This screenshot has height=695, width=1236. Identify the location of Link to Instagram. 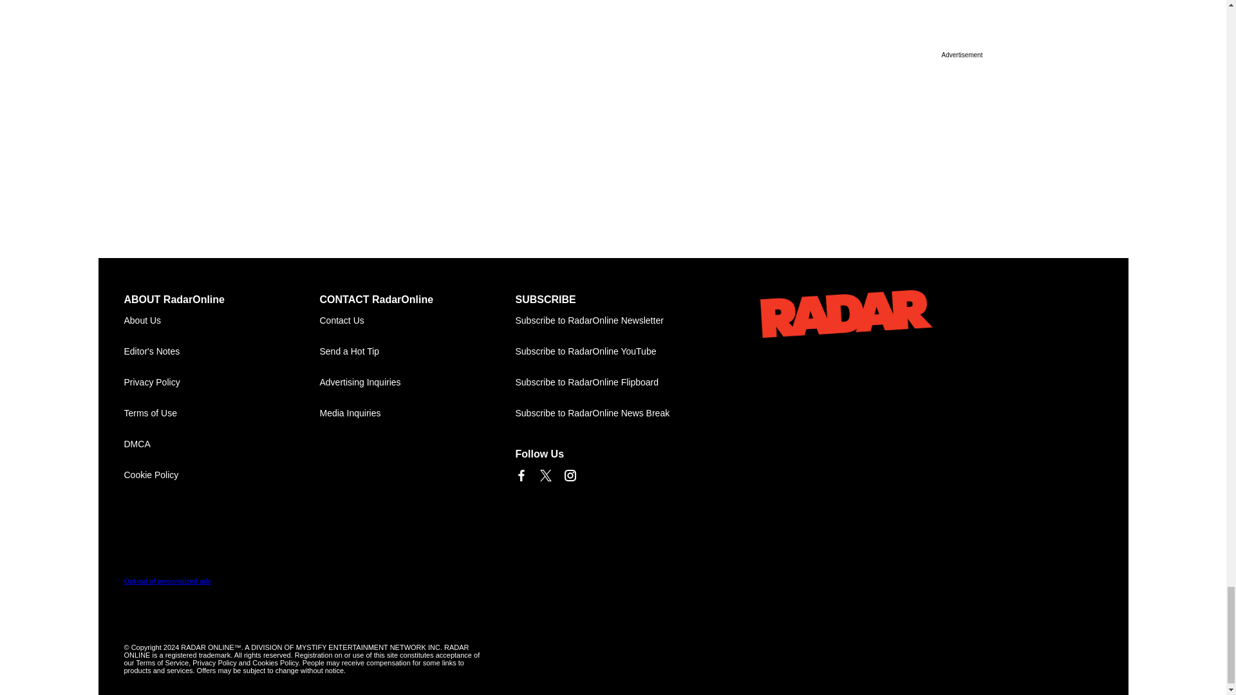
(569, 476).